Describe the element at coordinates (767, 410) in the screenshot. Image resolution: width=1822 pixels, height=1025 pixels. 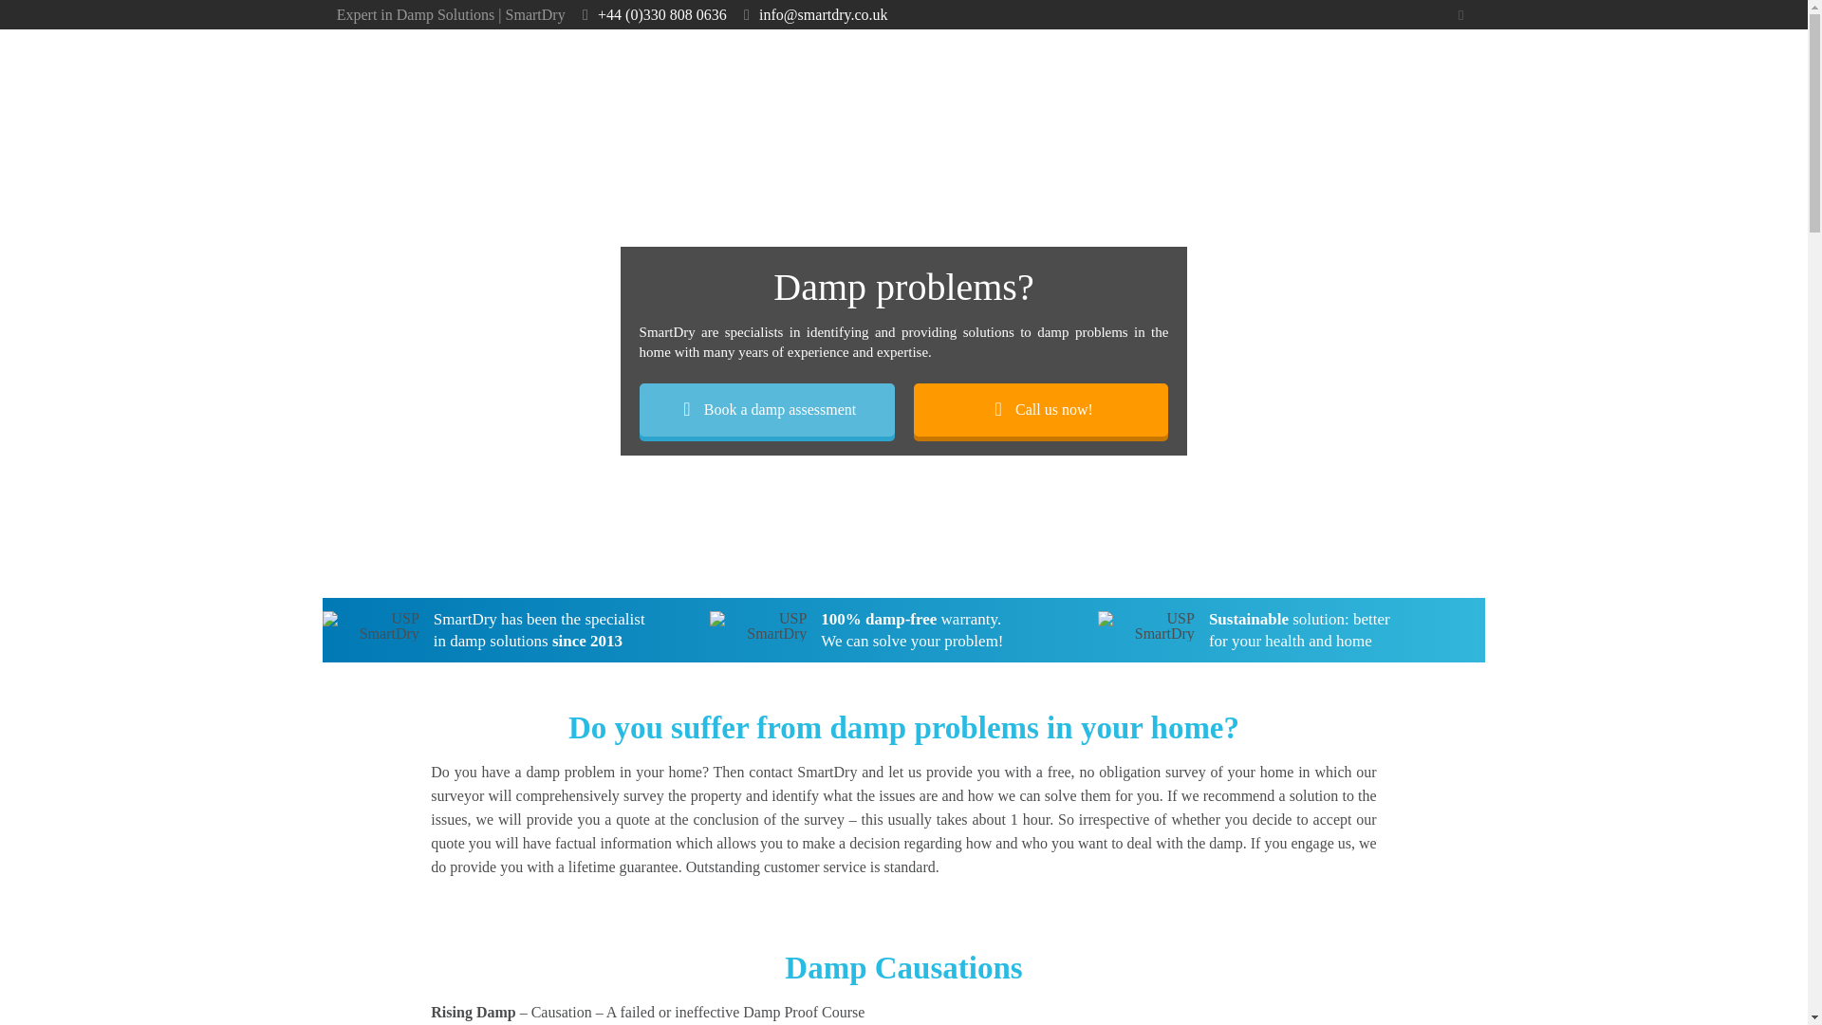
I see `Book a damp assessment` at that location.